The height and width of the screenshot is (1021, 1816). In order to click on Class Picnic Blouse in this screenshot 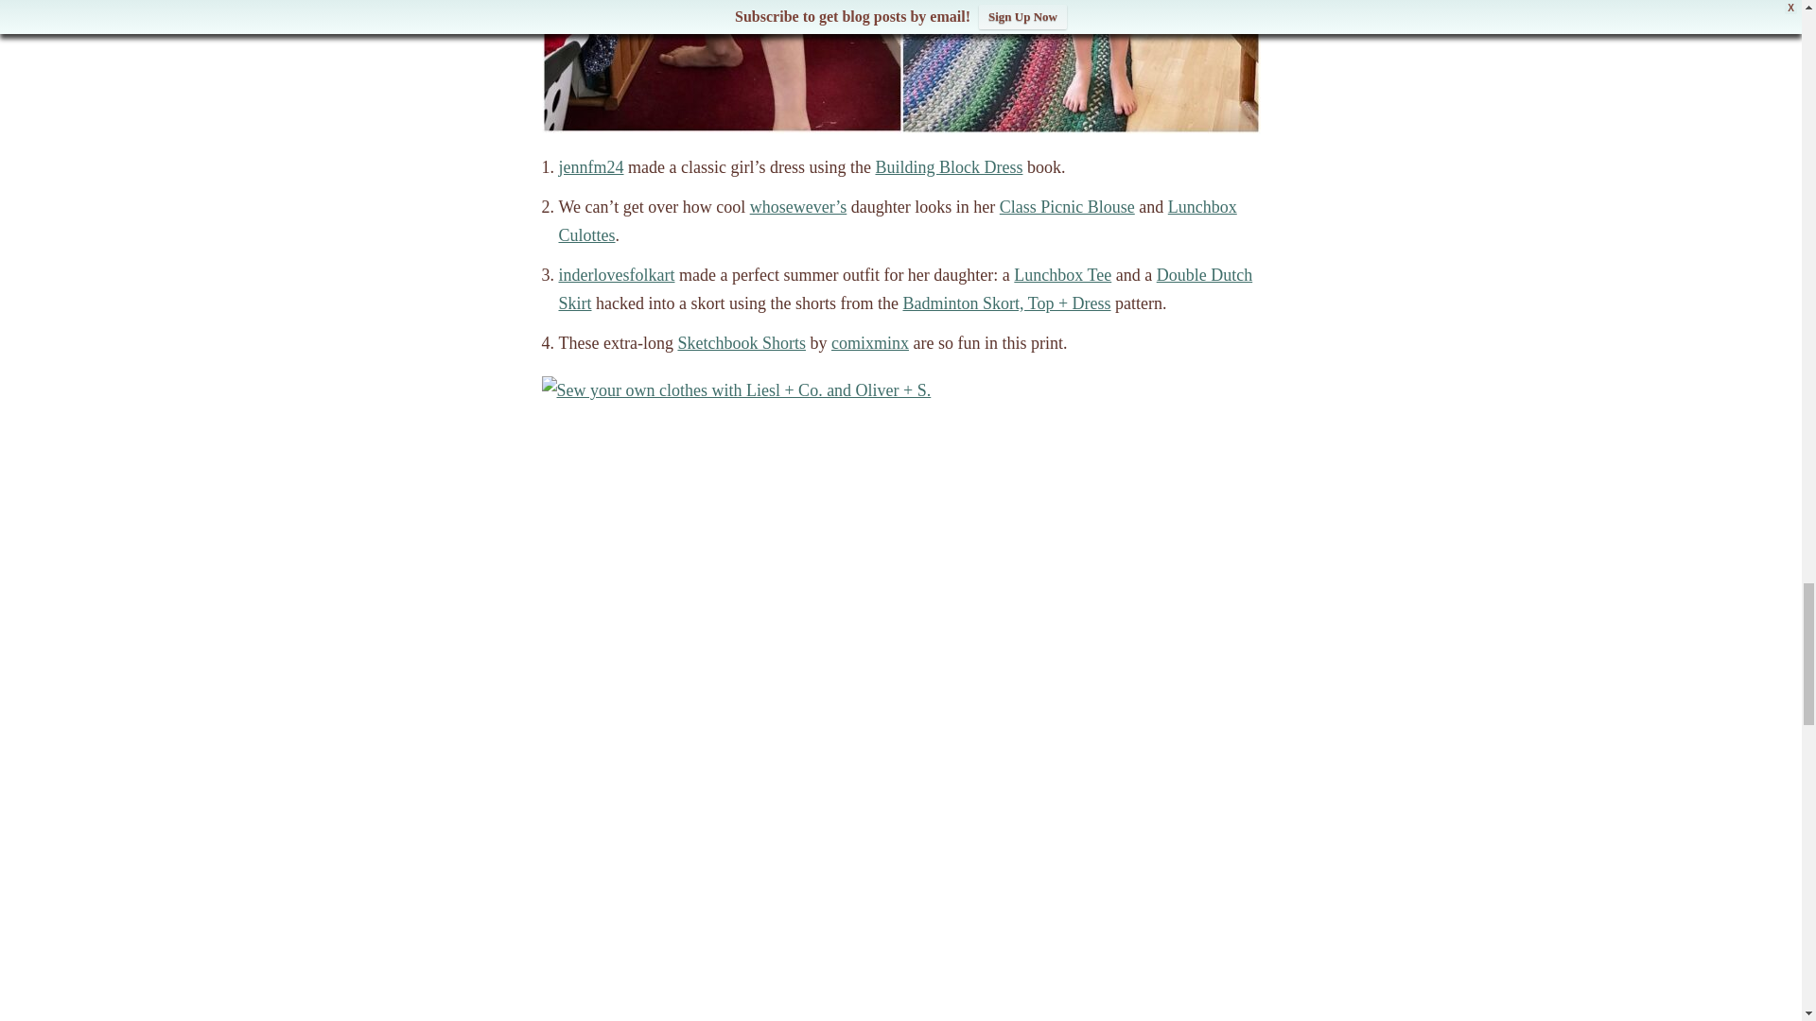, I will do `click(1067, 206)`.